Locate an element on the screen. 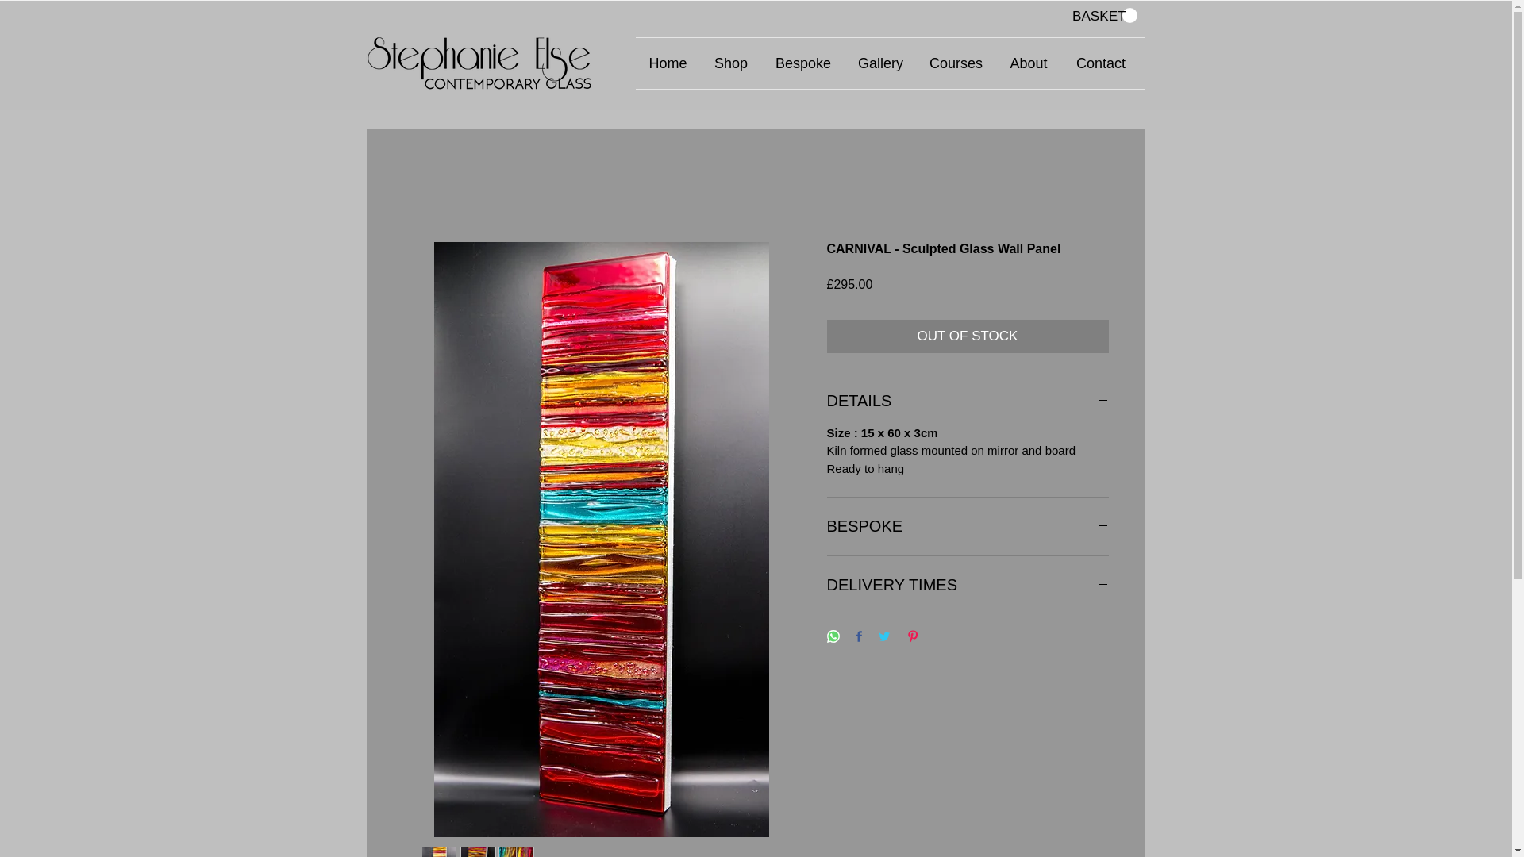  Contact is located at coordinates (1101, 63).